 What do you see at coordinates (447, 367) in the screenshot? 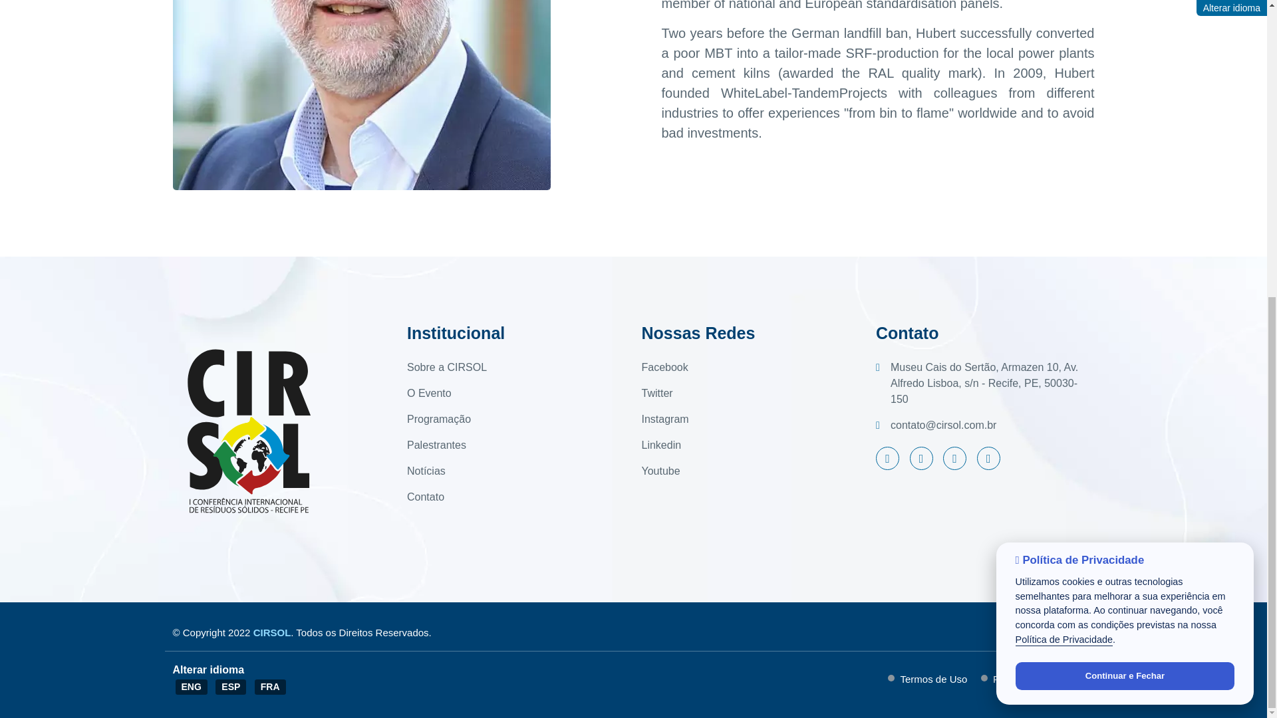
I see `Sobre a CIRSOL` at bounding box center [447, 367].